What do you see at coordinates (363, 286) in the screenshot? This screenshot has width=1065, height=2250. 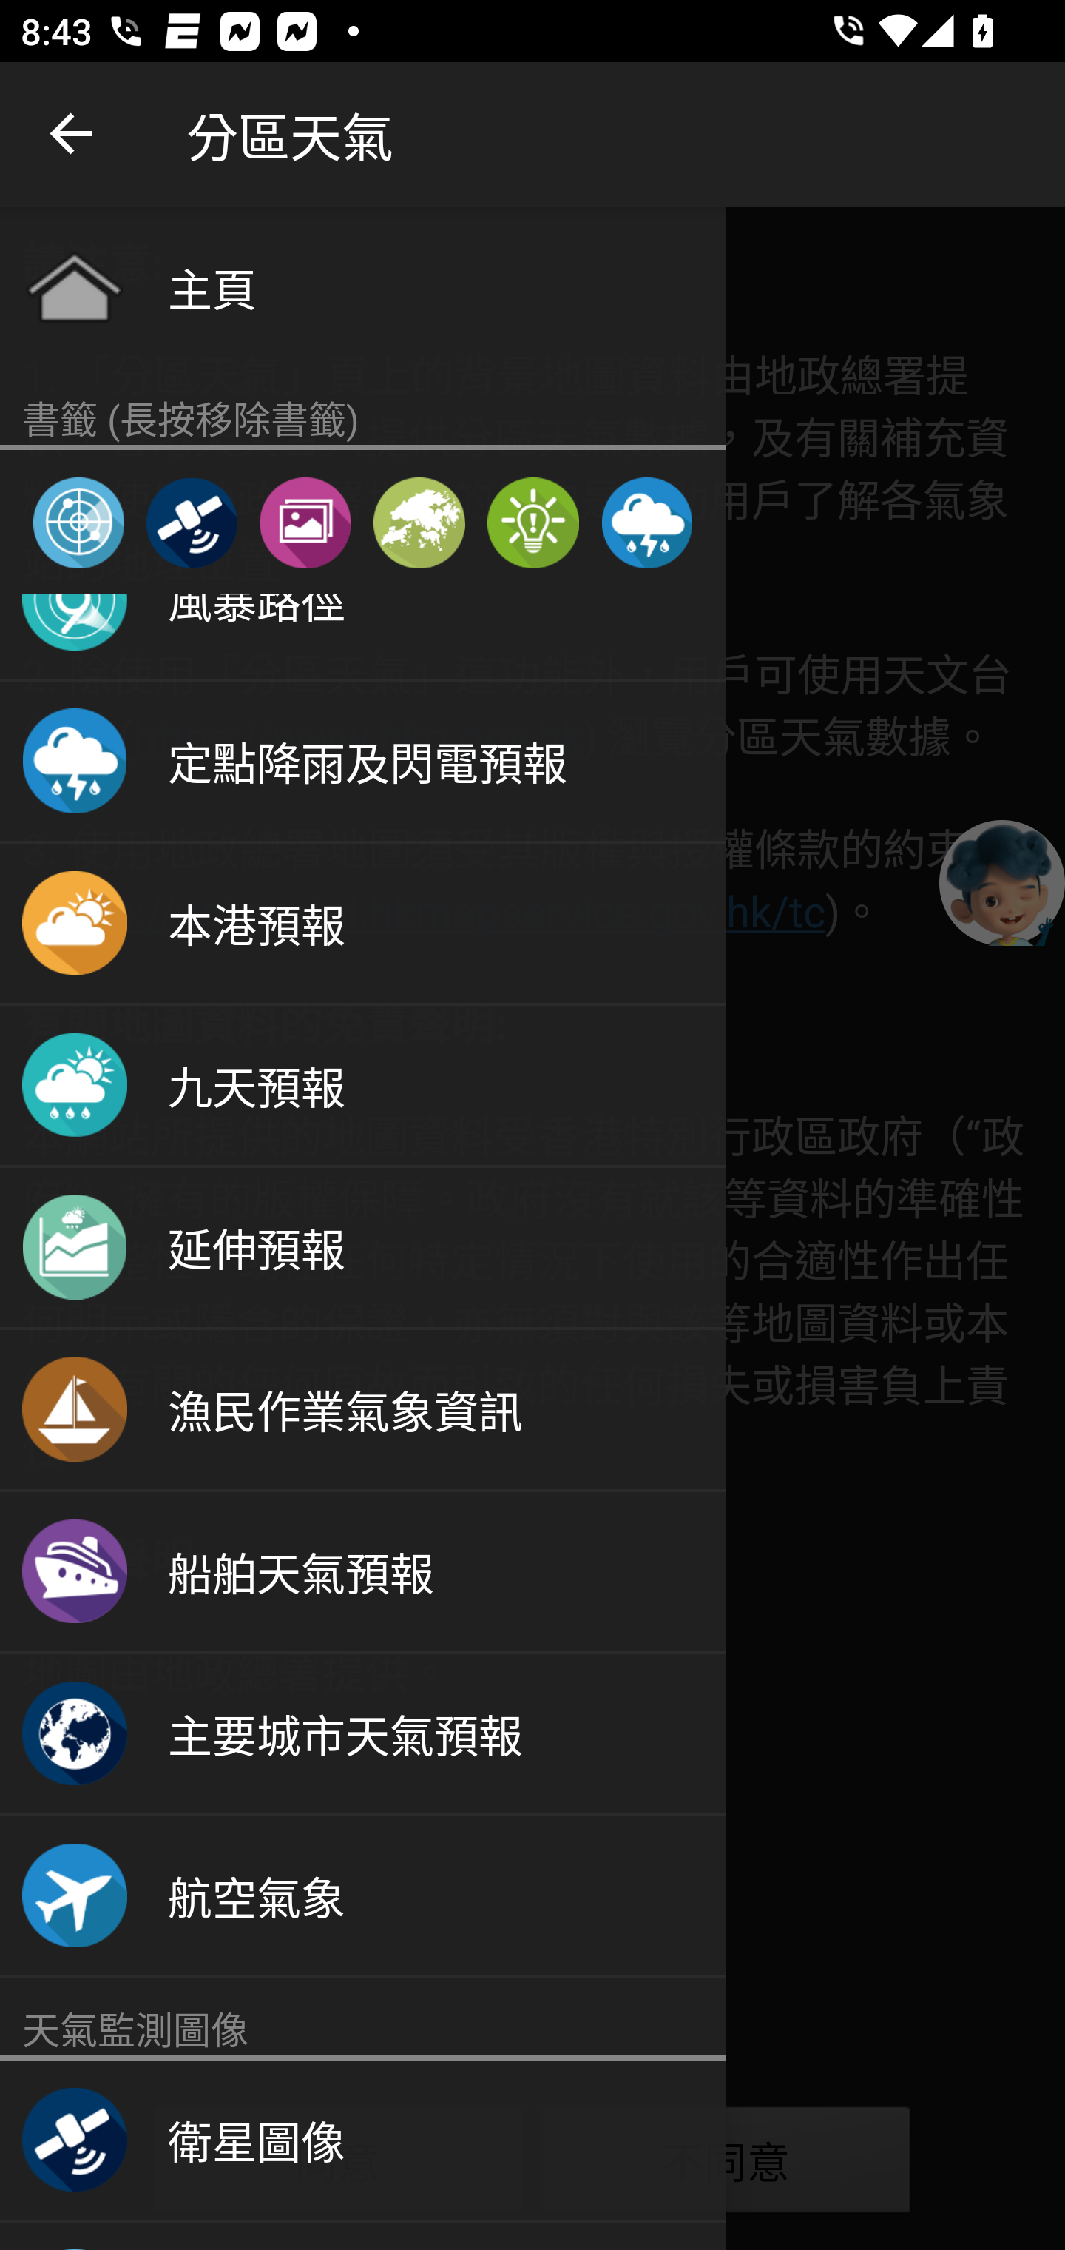 I see `主頁` at bounding box center [363, 286].